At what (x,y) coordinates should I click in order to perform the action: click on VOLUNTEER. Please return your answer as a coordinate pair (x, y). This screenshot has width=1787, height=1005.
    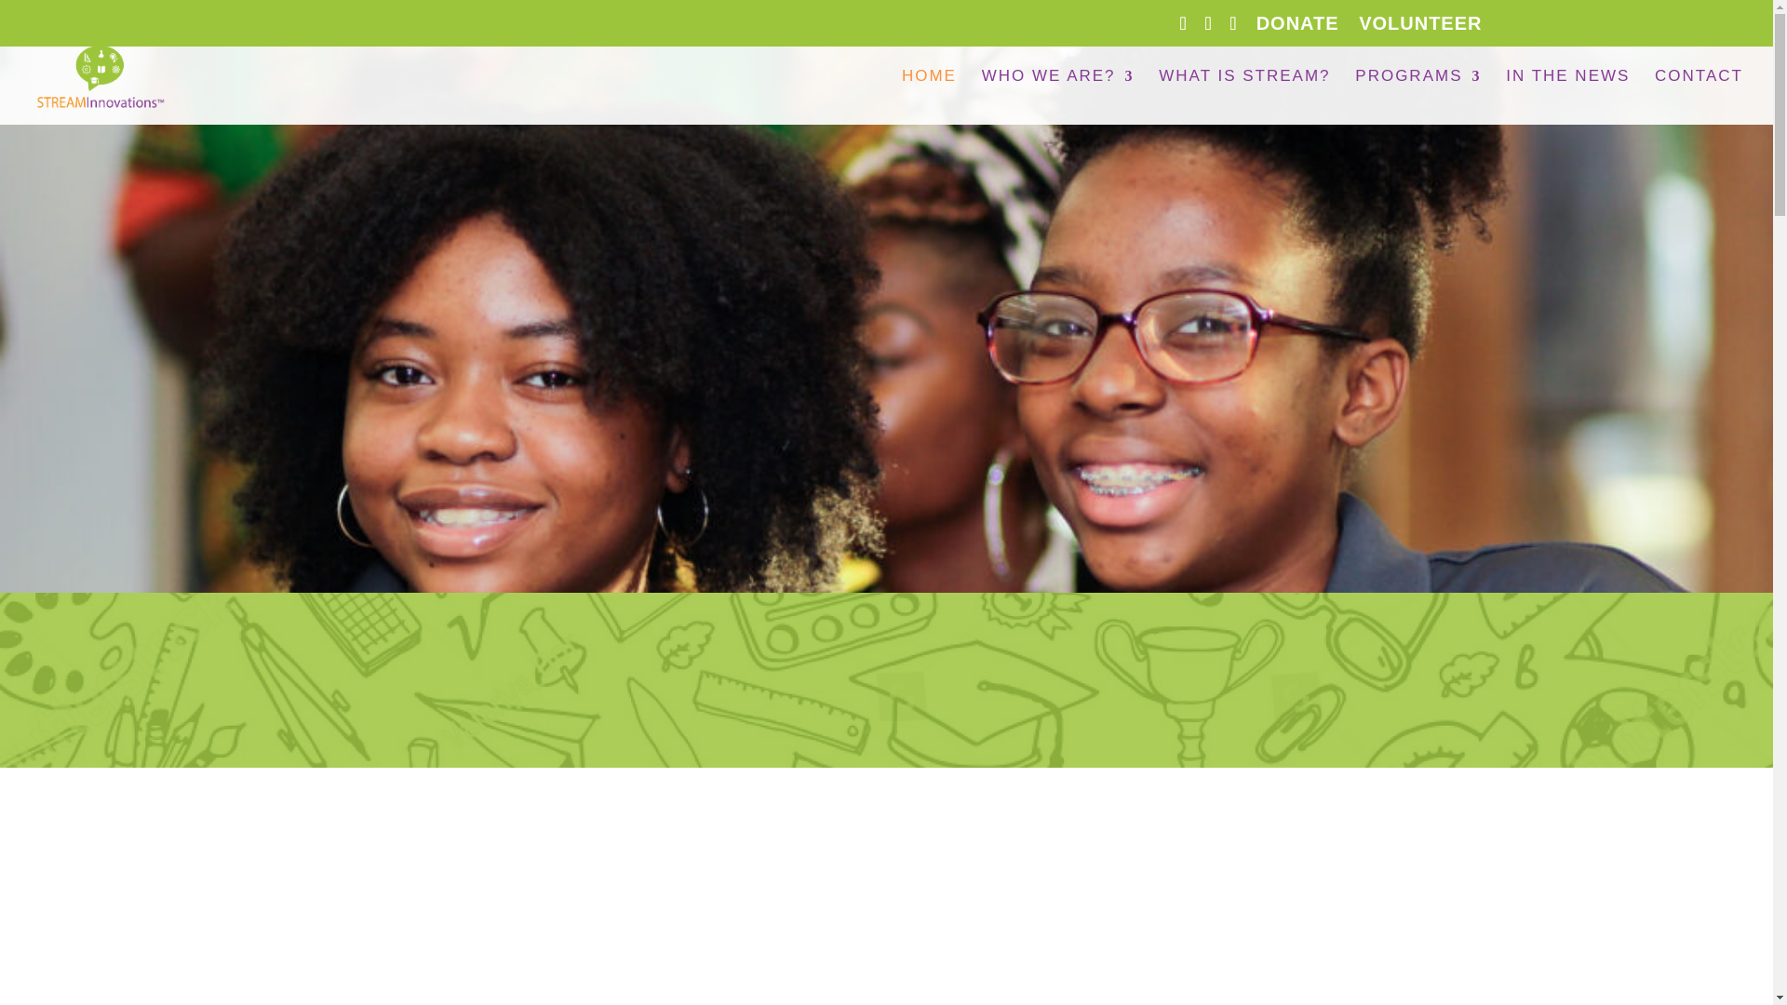
    Looking at the image, I should click on (1419, 30).